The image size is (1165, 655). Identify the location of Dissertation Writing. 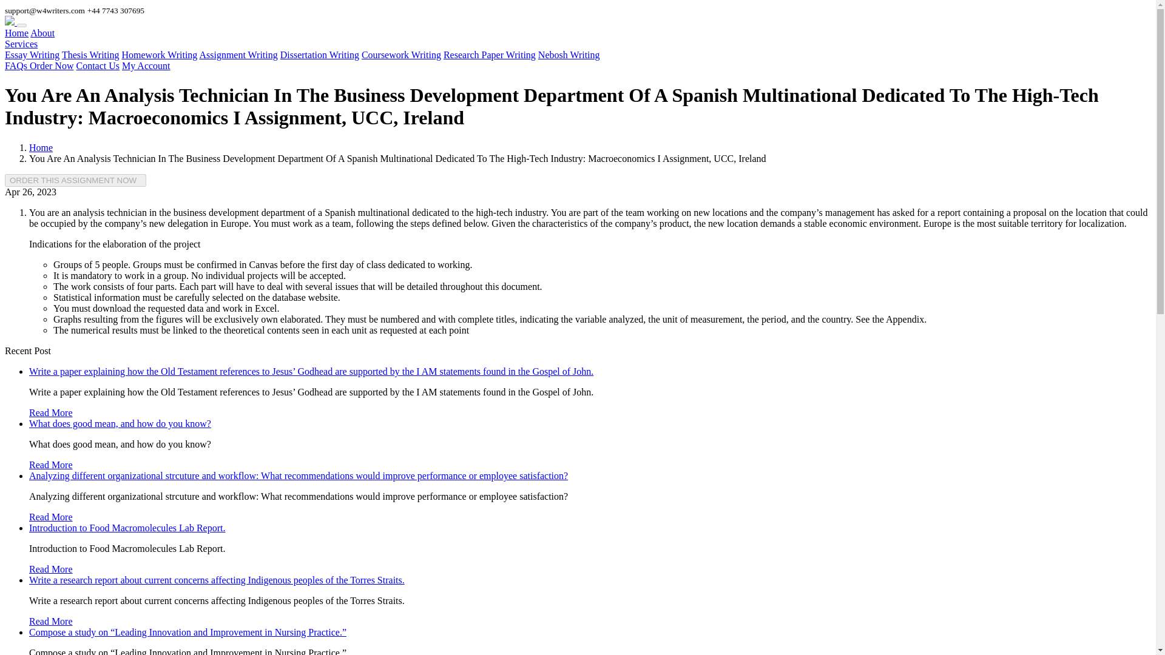
(319, 55).